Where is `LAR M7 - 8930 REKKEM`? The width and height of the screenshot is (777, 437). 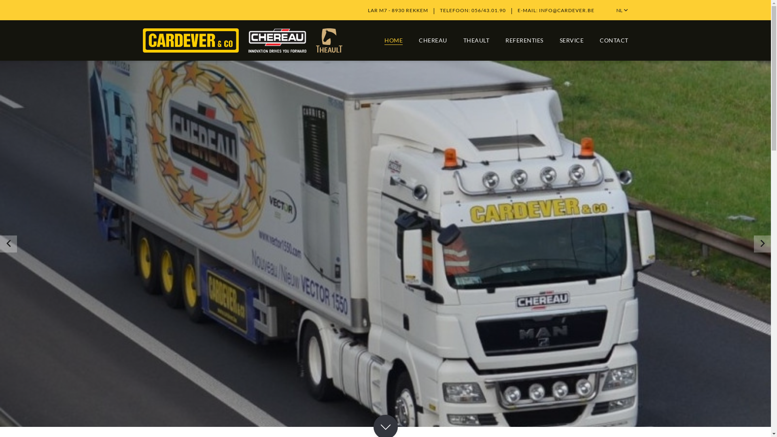 LAR M7 - 8930 REKKEM is located at coordinates (397, 11).